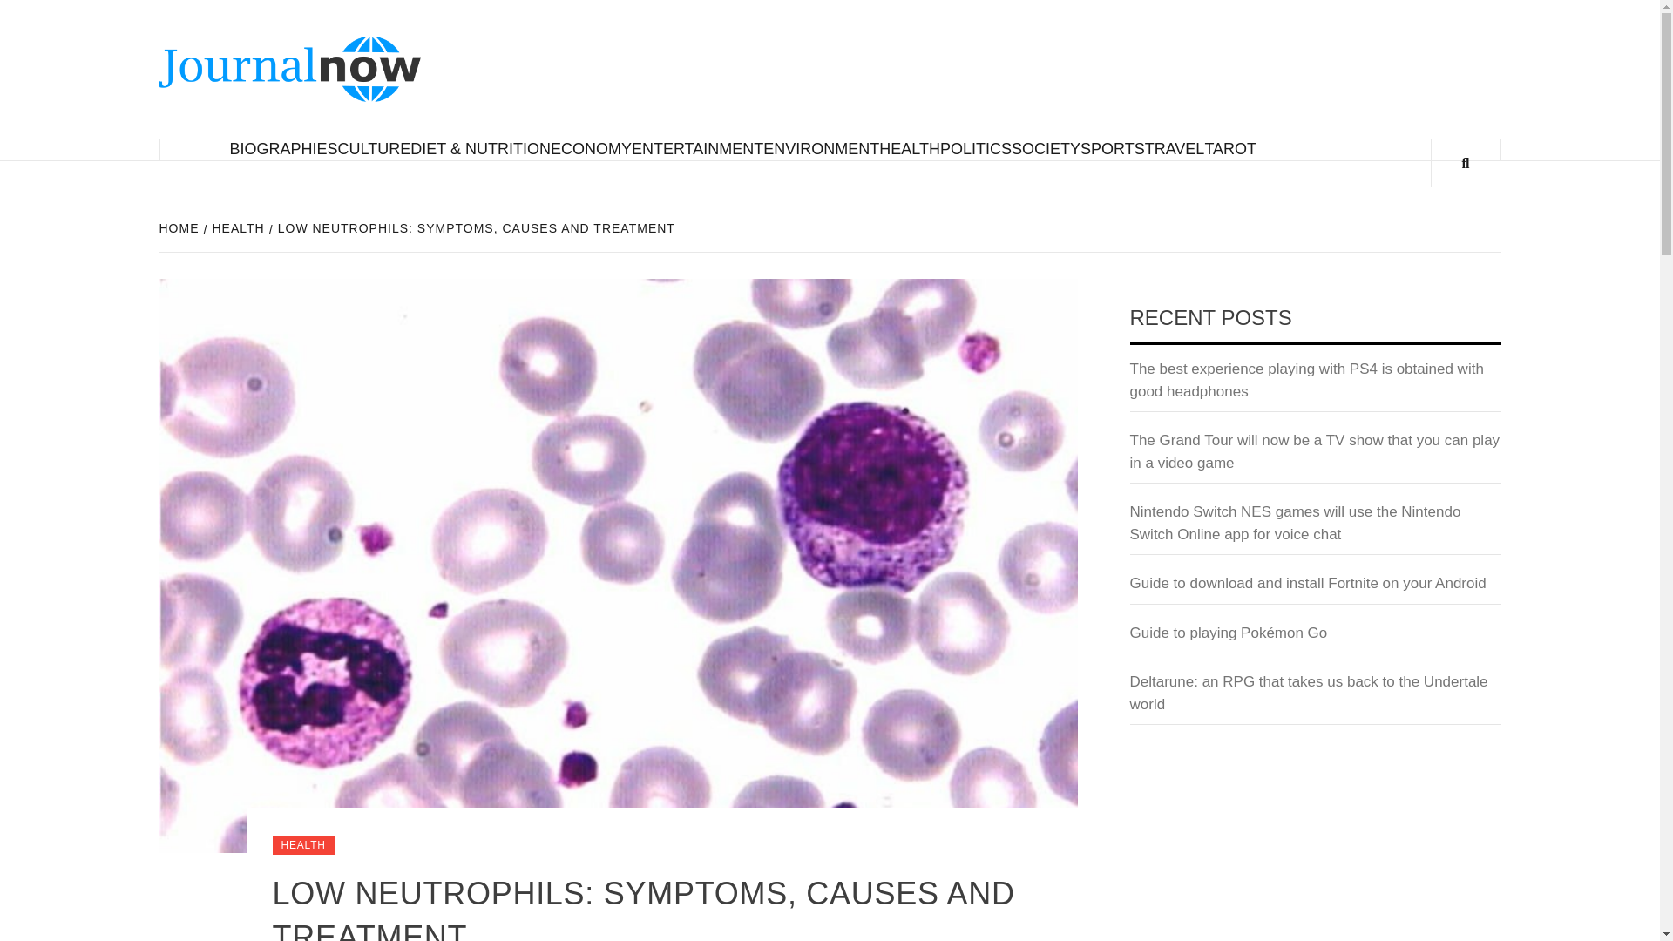 Image resolution: width=1673 pixels, height=941 pixels. What do you see at coordinates (1230, 148) in the screenshot?
I see `TAROT` at bounding box center [1230, 148].